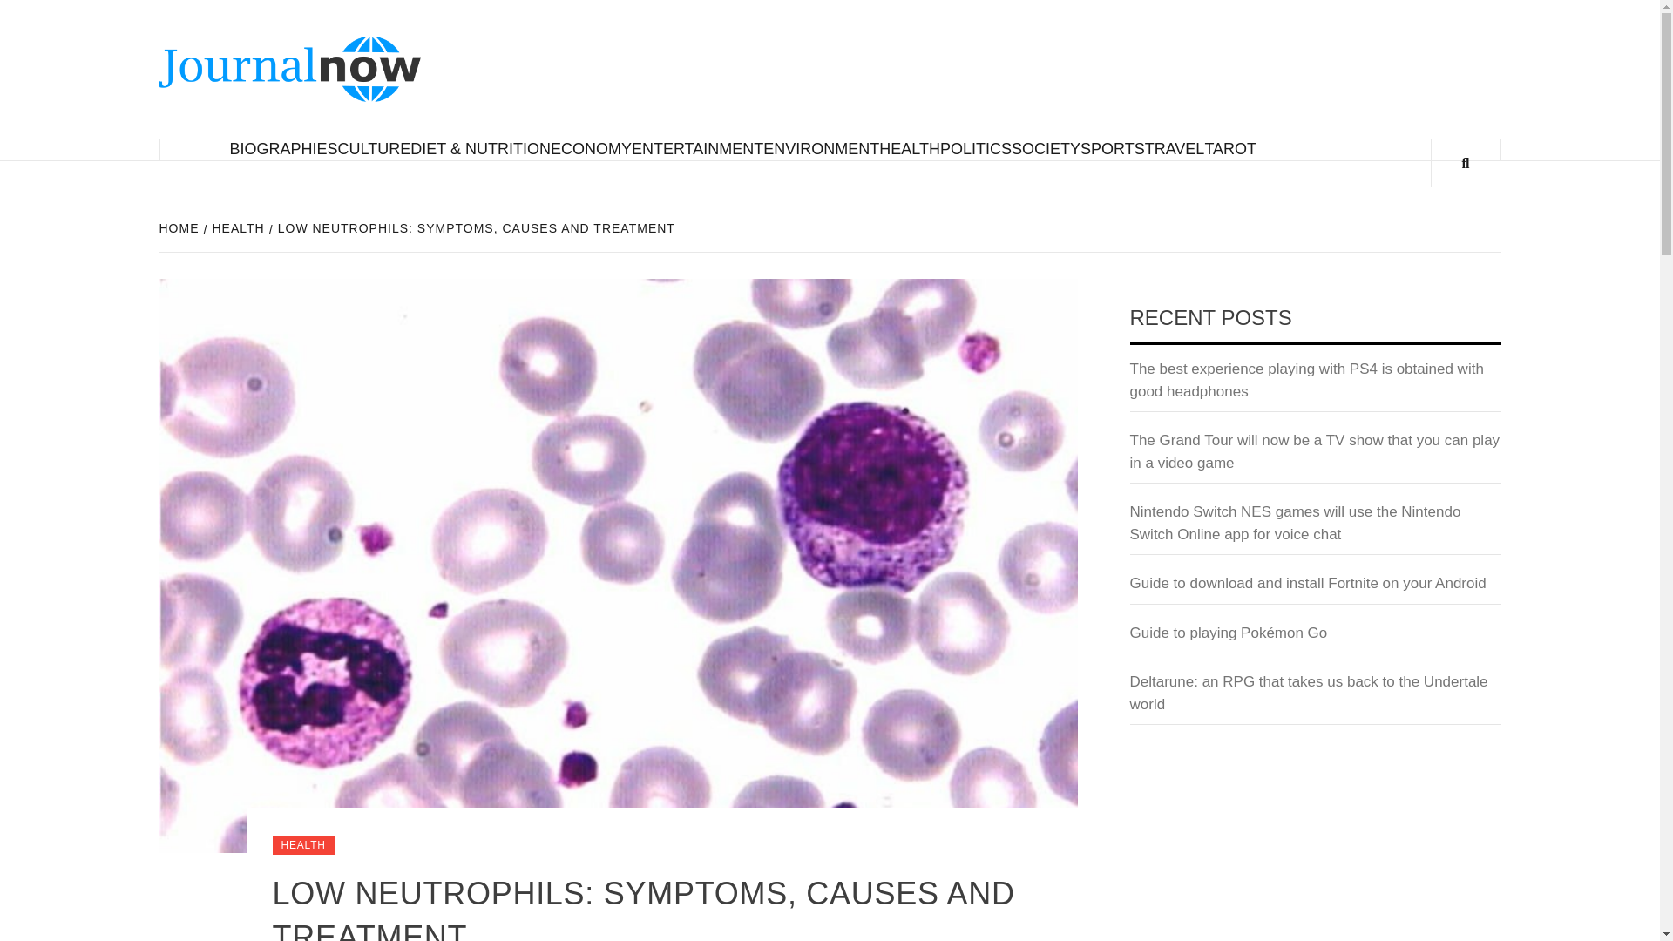 Image resolution: width=1673 pixels, height=941 pixels. What do you see at coordinates (1230, 148) in the screenshot?
I see `TAROT` at bounding box center [1230, 148].